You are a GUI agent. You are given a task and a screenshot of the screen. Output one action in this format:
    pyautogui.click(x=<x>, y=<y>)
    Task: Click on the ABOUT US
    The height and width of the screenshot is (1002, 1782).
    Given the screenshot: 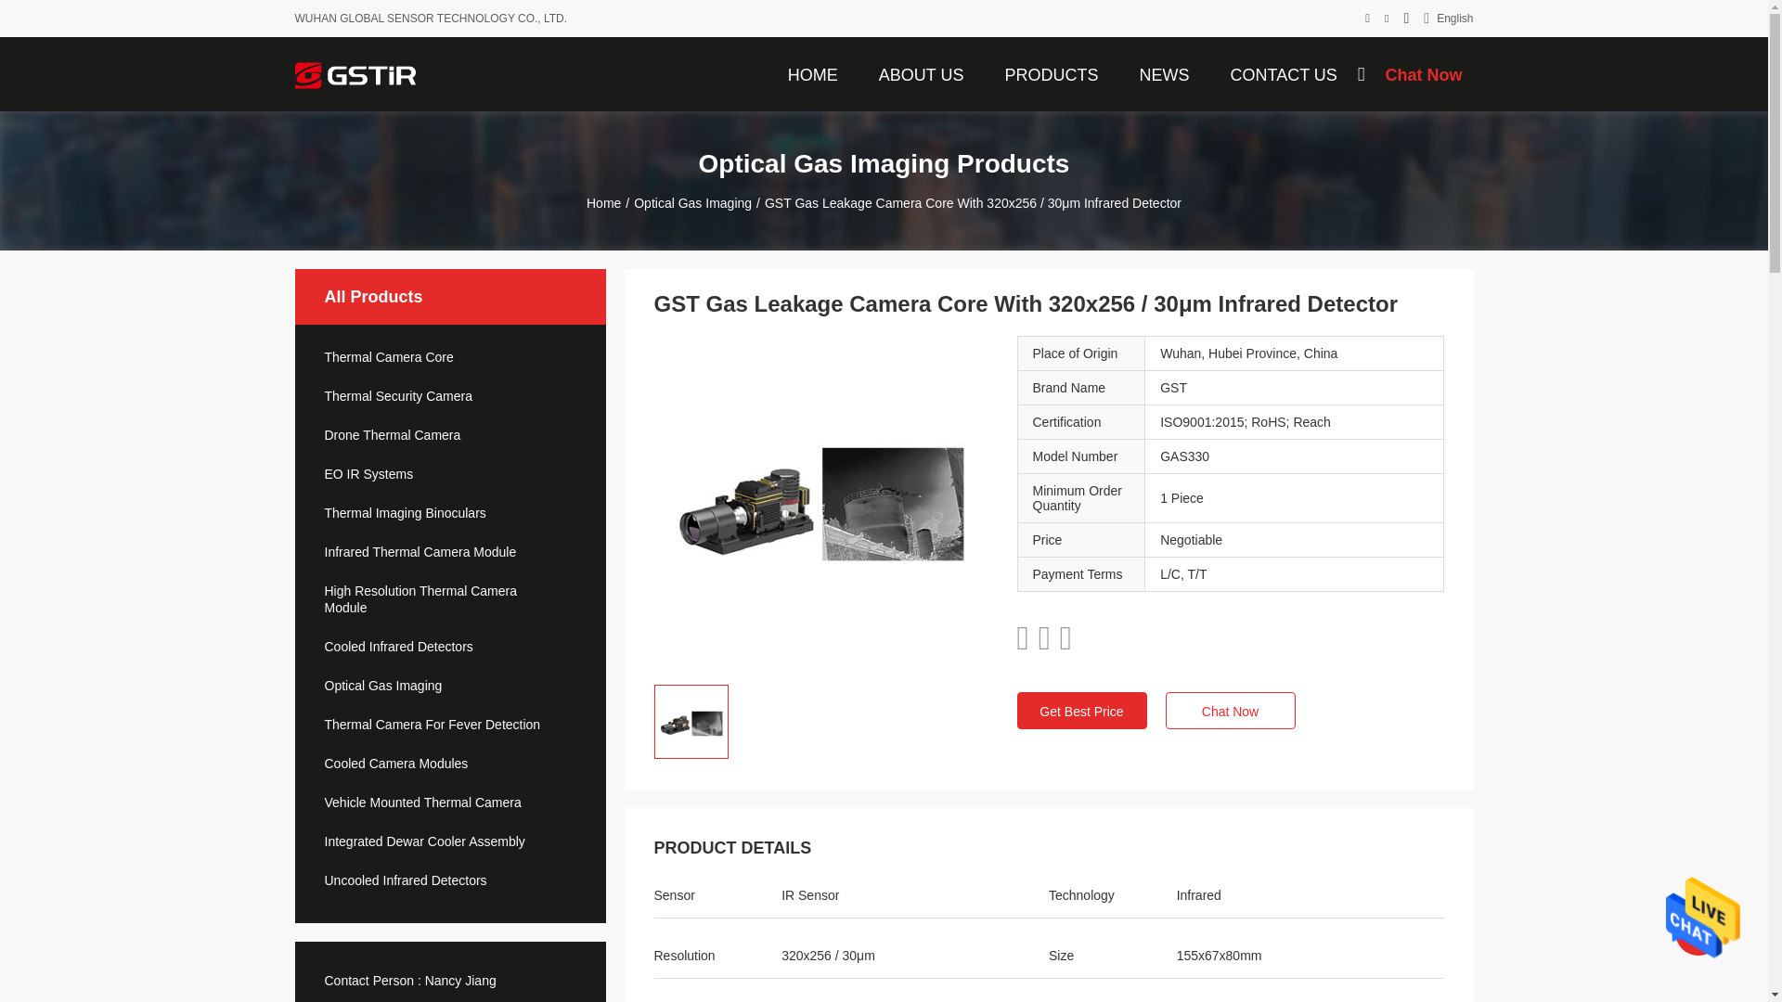 What is the action you would take?
    pyautogui.click(x=921, y=73)
    